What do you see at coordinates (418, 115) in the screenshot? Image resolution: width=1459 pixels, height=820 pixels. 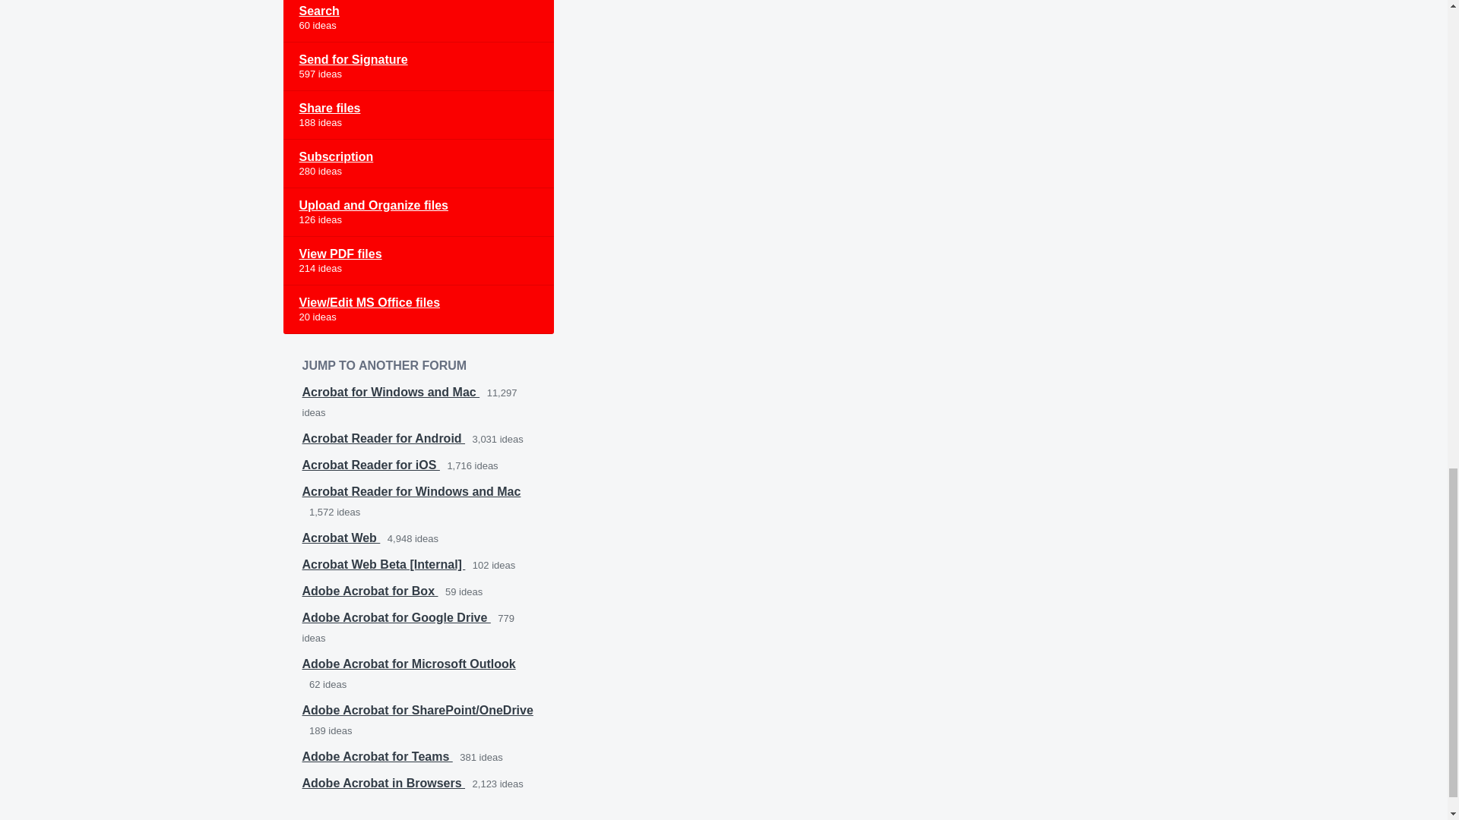 I see `Share files` at bounding box center [418, 115].